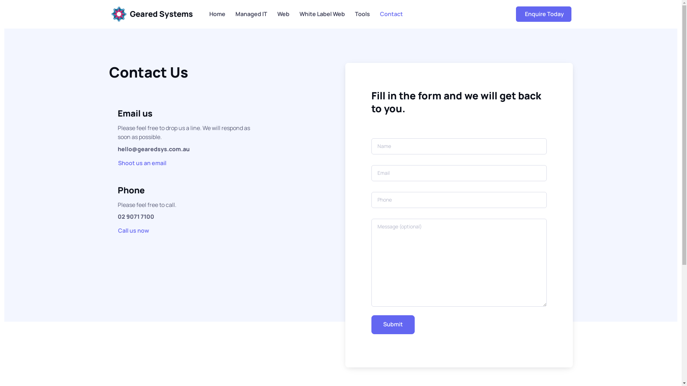  Describe the element at coordinates (283, 14) in the screenshot. I see `Web` at that location.